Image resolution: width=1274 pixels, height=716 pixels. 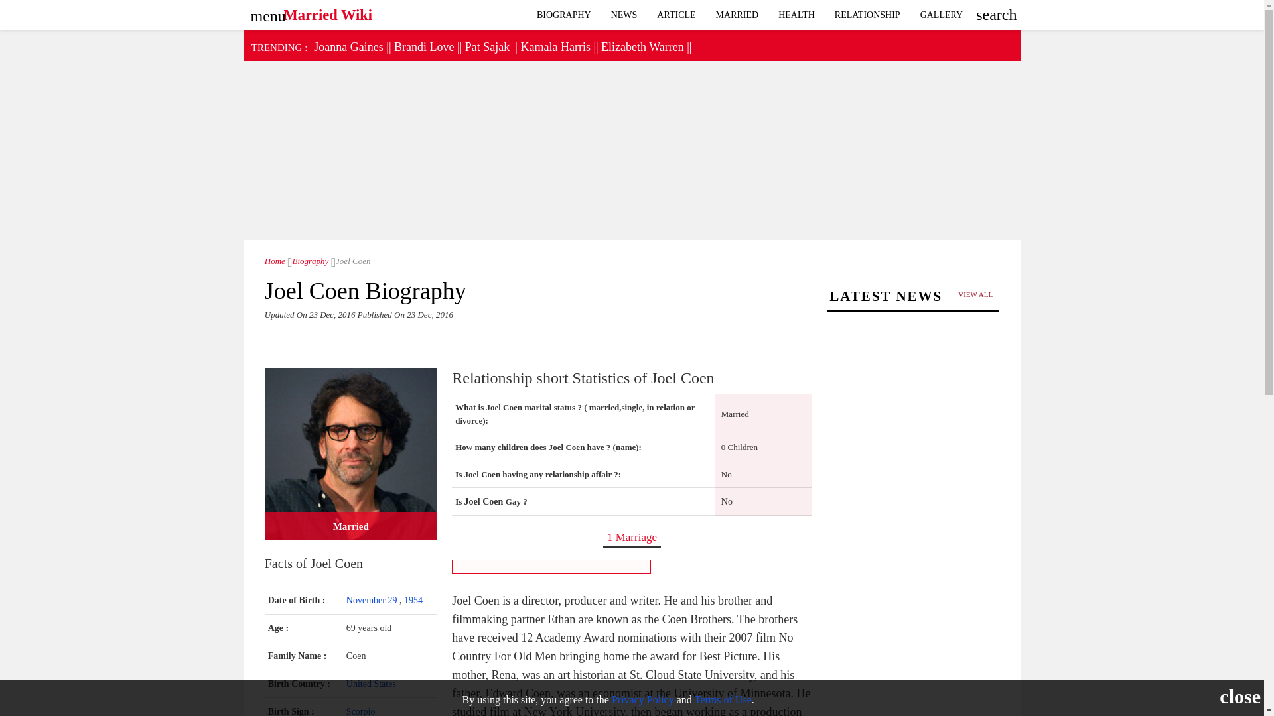 I want to click on Scorpio, so click(x=361, y=711).